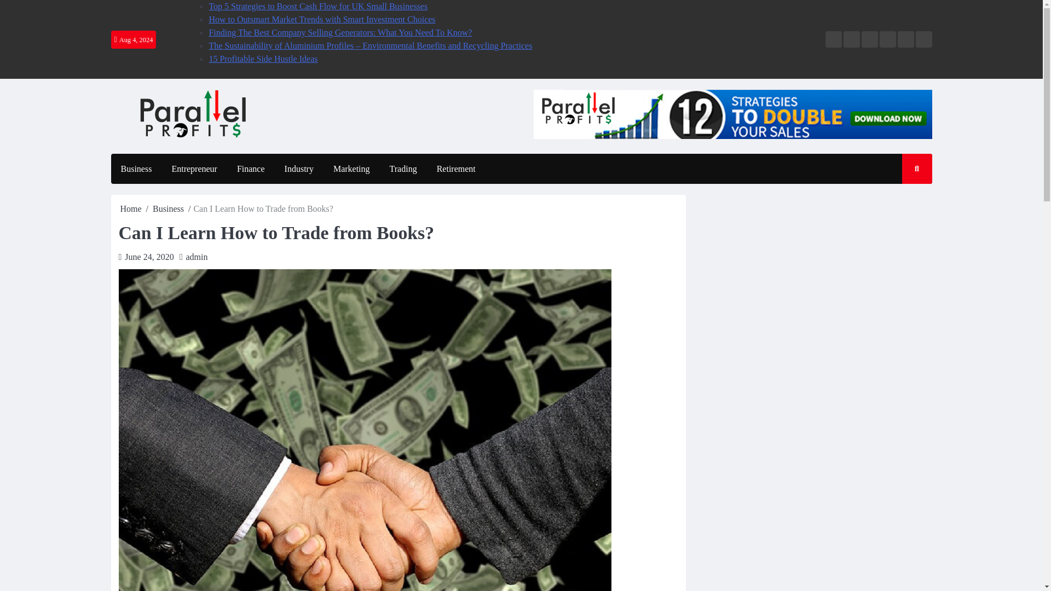  Describe the element at coordinates (168, 208) in the screenshot. I see `Business` at that location.